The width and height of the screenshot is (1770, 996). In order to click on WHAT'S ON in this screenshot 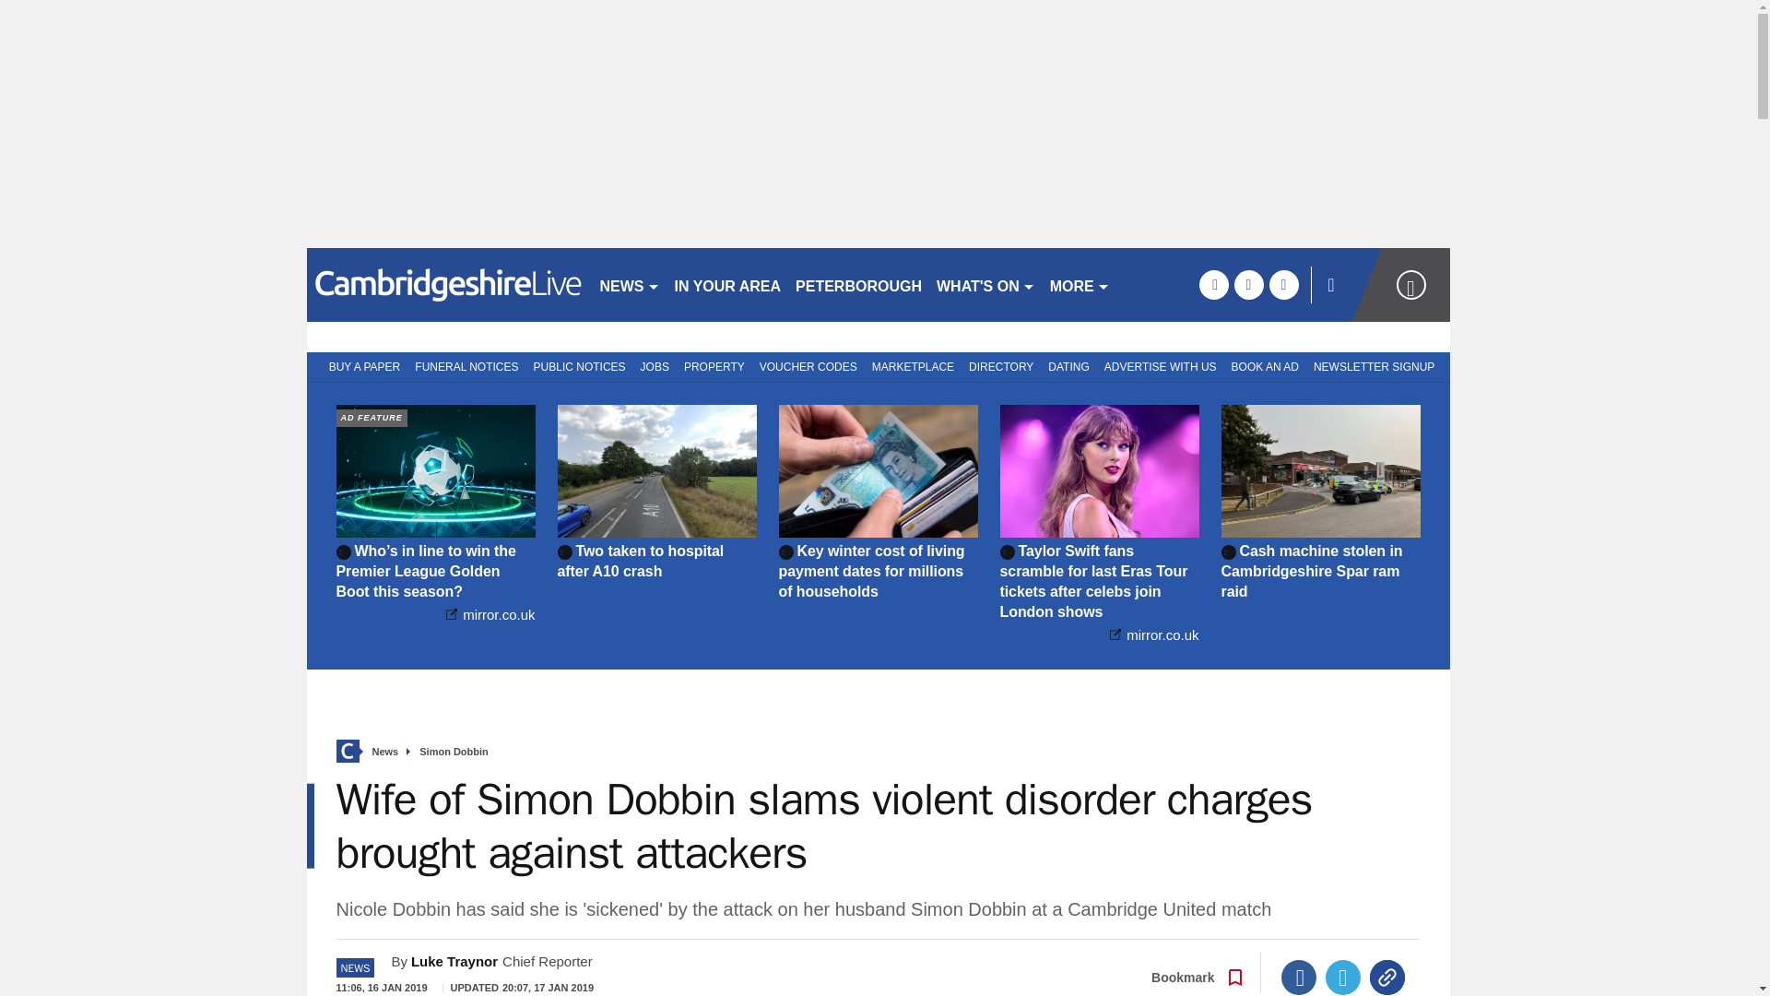, I will do `click(985, 284)`.